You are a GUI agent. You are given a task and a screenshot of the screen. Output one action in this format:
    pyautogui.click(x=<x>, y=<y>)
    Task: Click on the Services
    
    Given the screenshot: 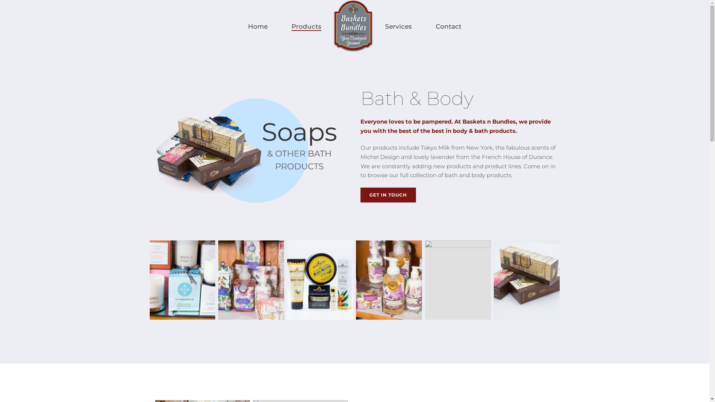 What is the action you would take?
    pyautogui.click(x=398, y=26)
    